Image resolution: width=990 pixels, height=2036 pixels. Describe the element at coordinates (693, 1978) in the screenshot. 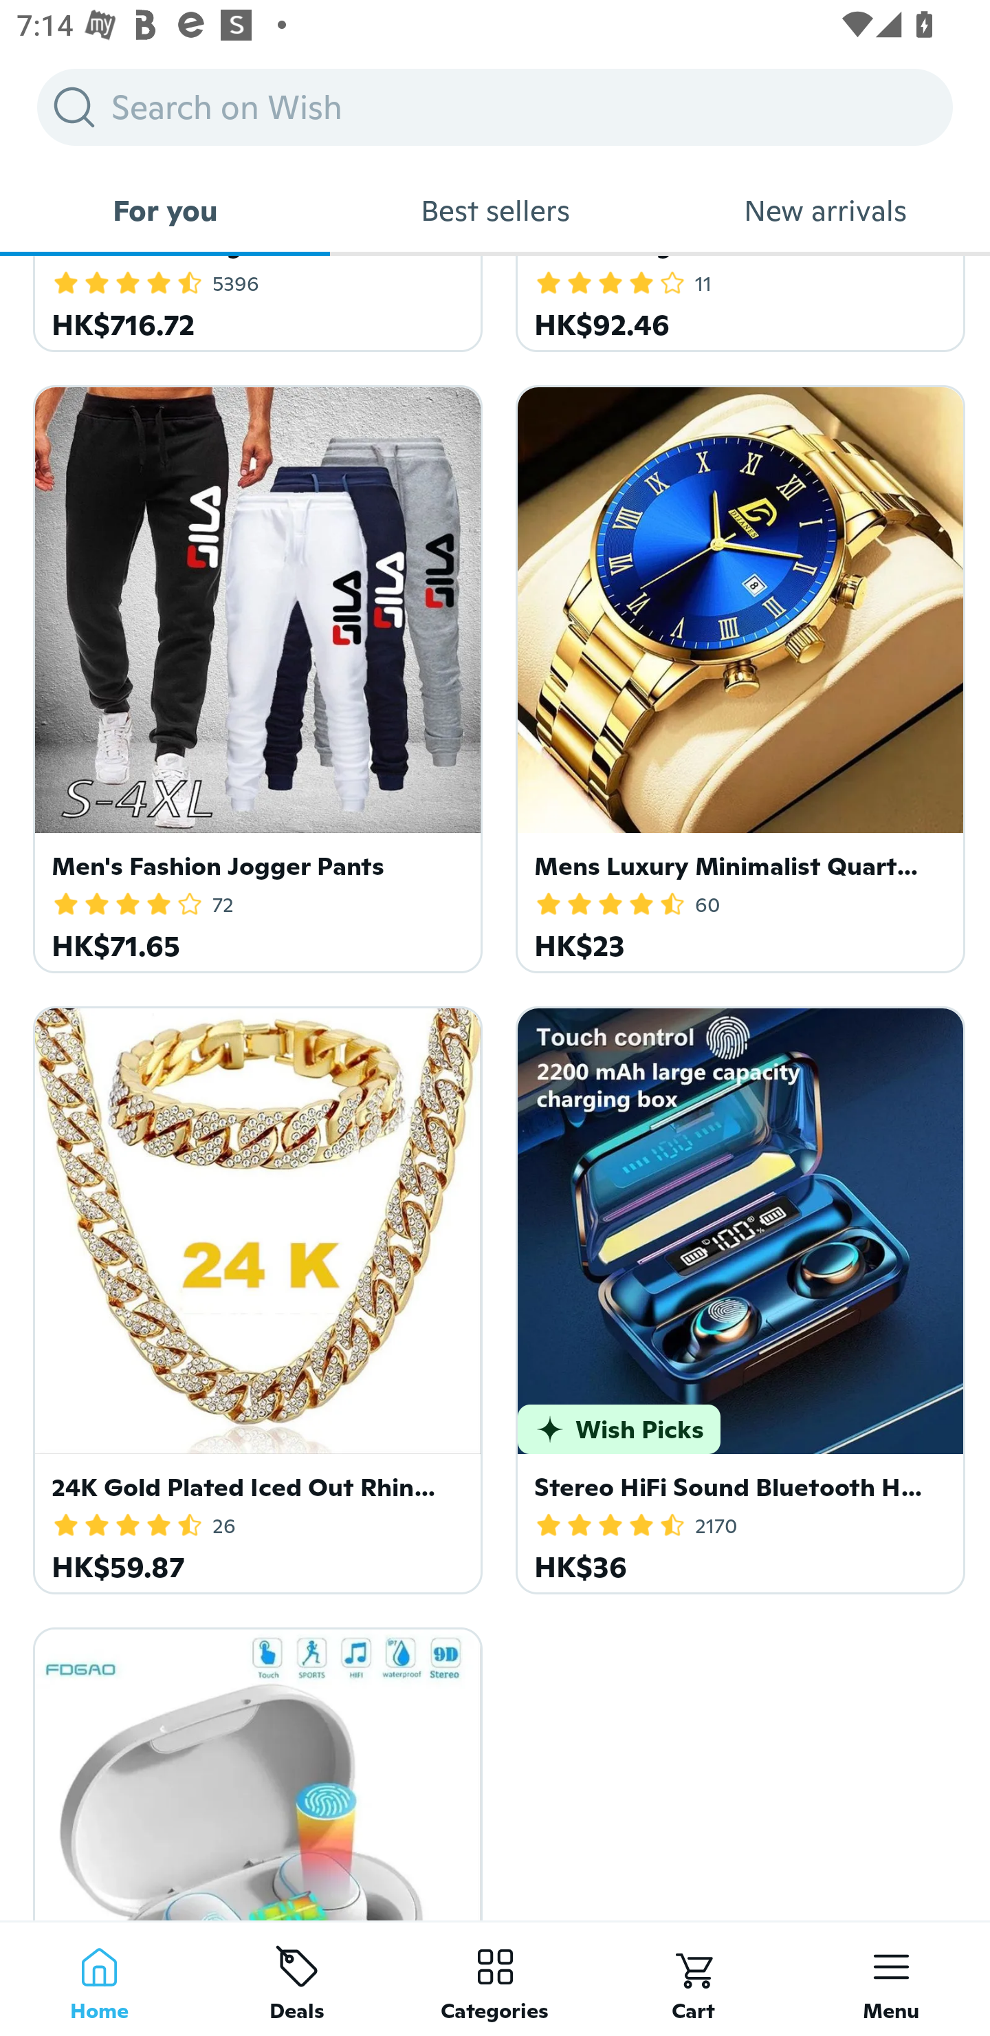

I see `Cart` at that location.